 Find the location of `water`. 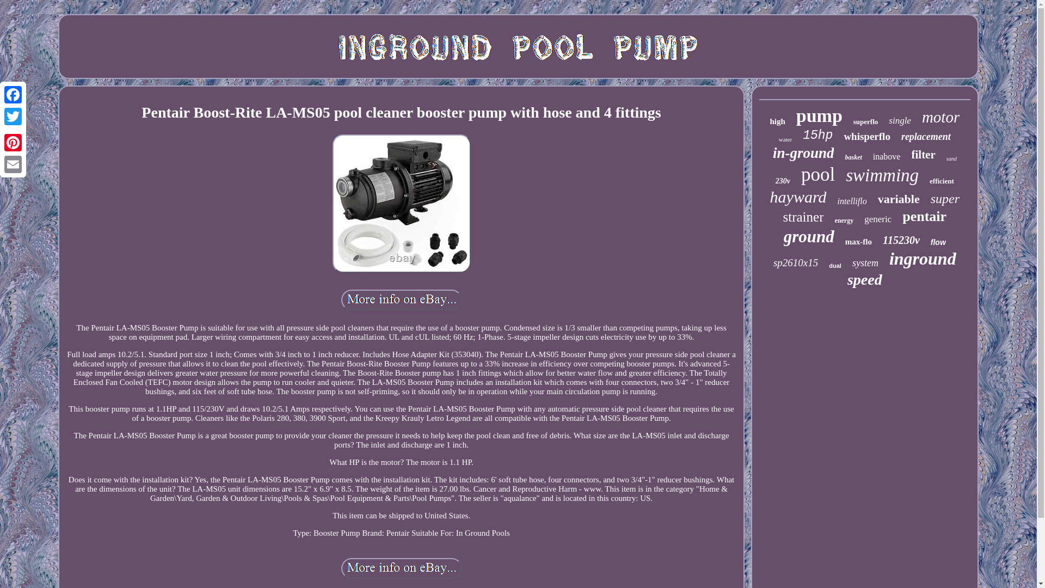

water is located at coordinates (785, 139).